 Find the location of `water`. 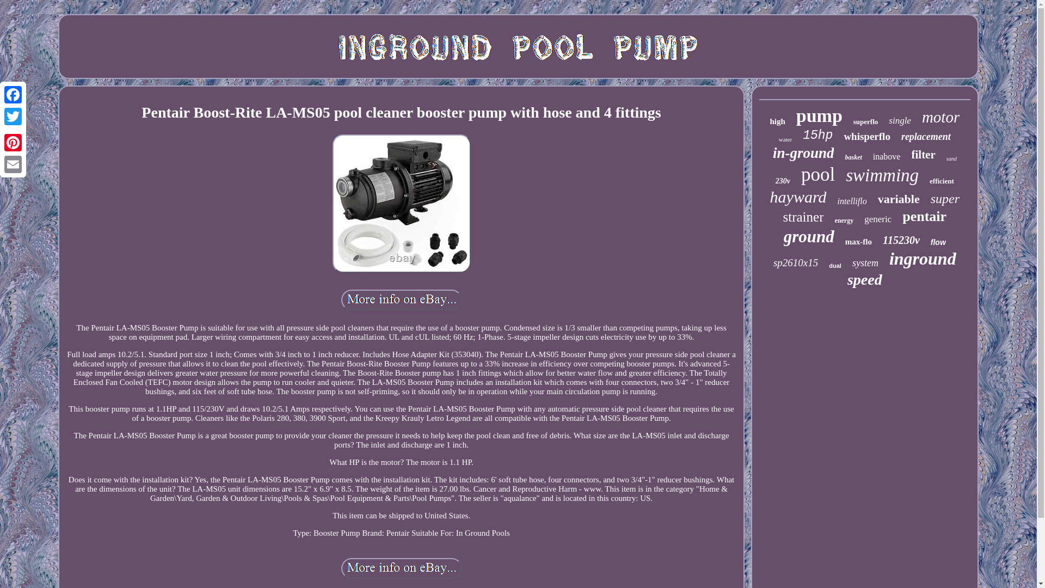

water is located at coordinates (785, 139).